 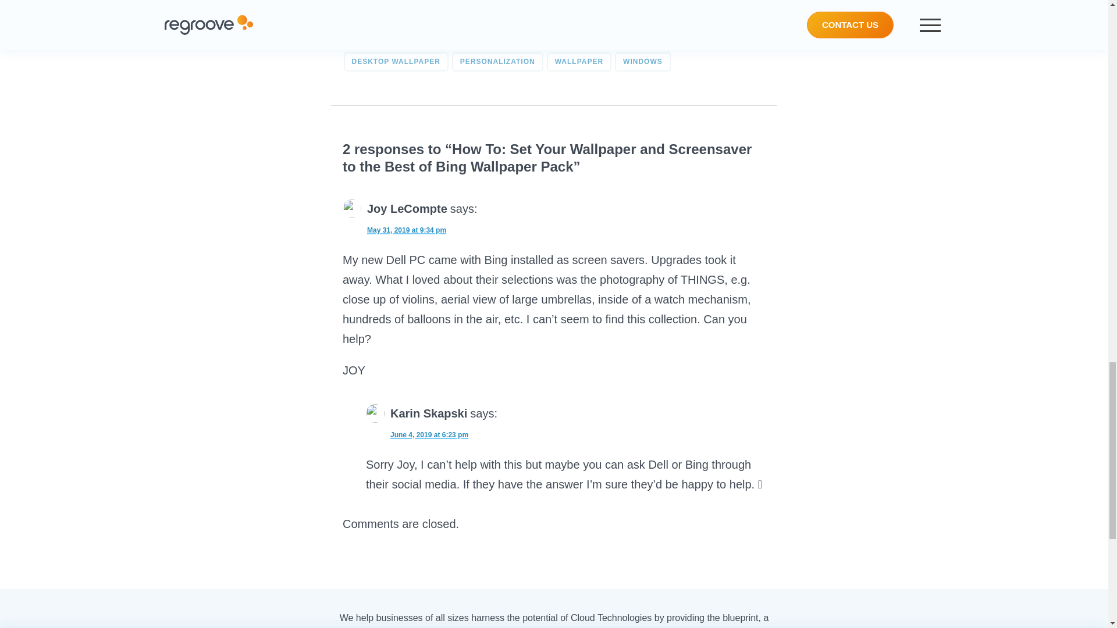 I want to click on DESKTOP WALLPAPER, so click(x=395, y=62).